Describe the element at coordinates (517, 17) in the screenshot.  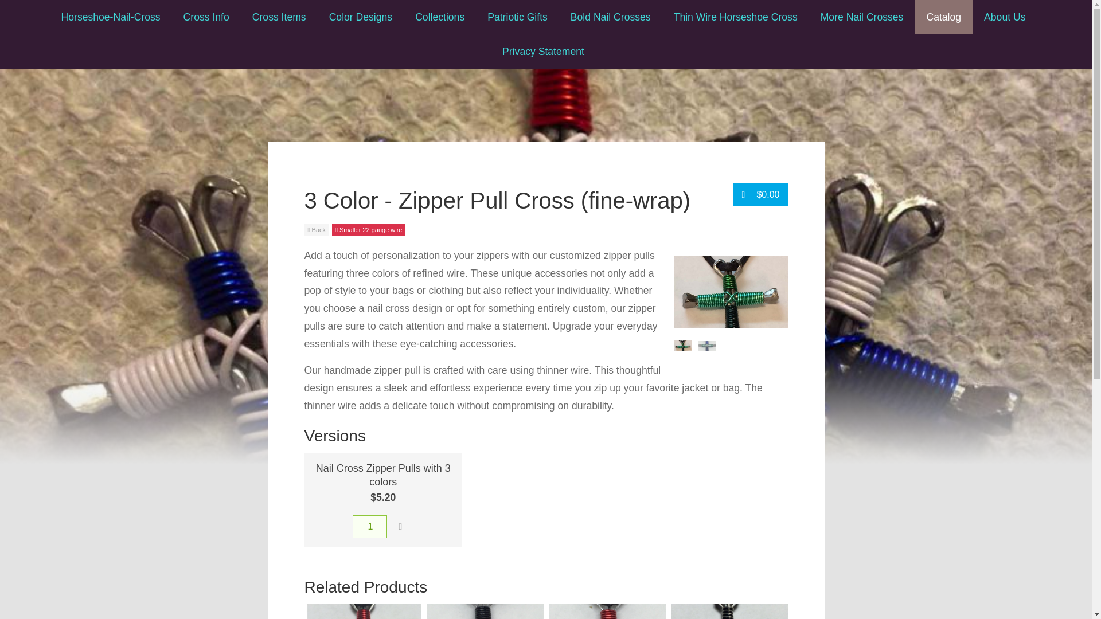
I see `Patriotic Gifts` at that location.